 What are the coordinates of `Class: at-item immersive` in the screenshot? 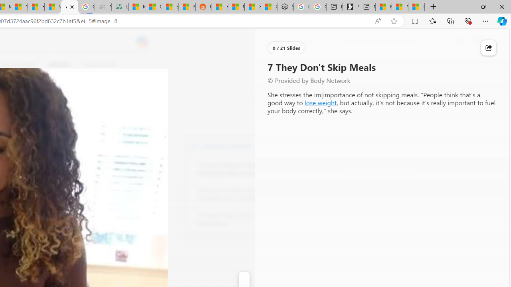 It's located at (489, 48).